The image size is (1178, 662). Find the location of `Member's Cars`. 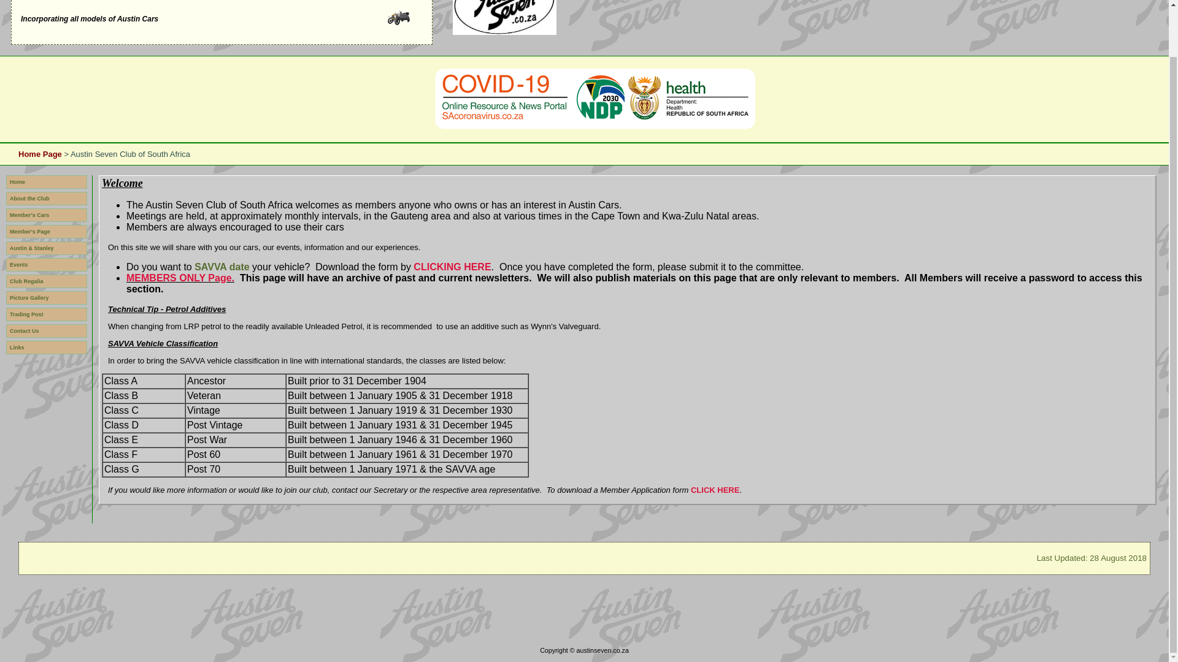

Member's Cars is located at coordinates (47, 215).